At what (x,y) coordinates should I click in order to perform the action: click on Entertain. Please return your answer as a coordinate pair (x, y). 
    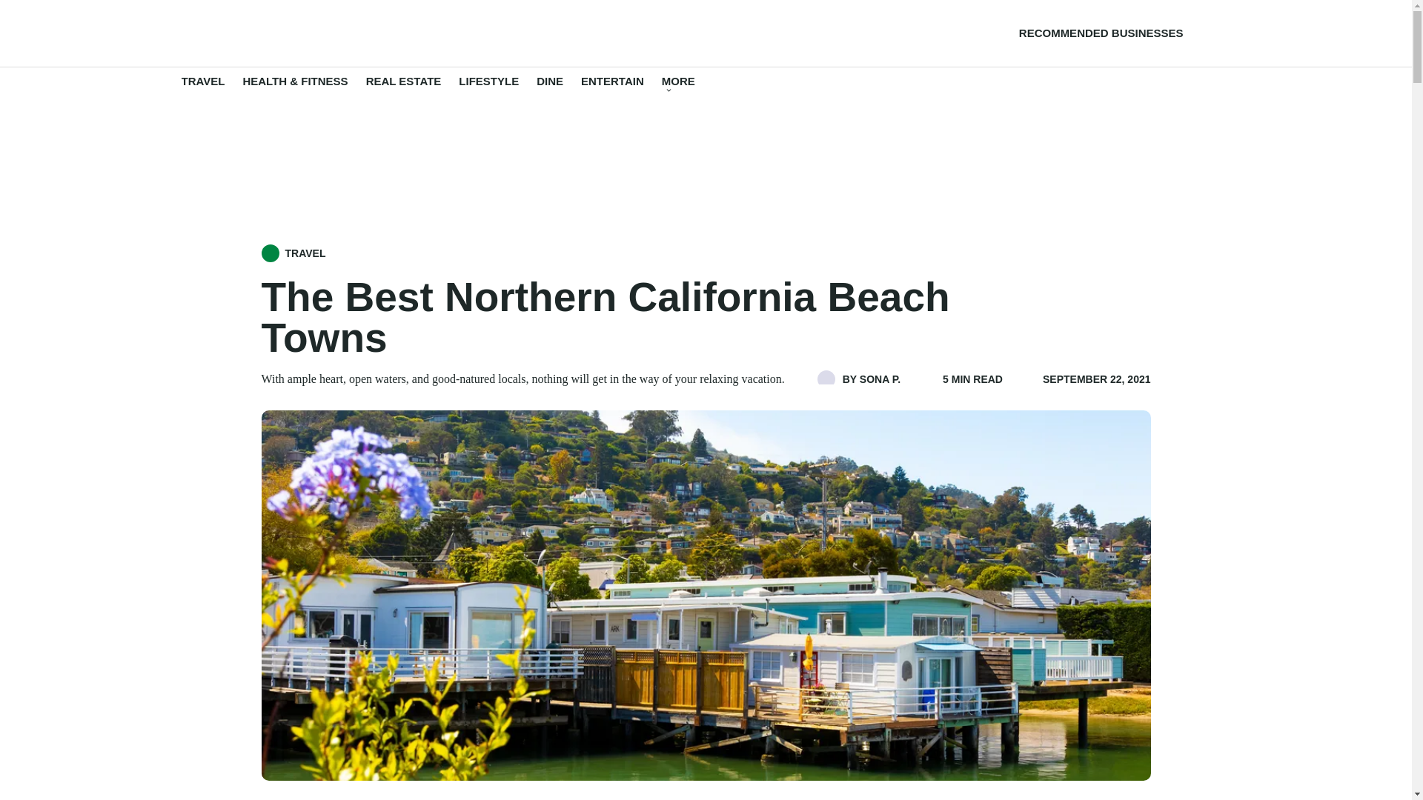
    Looking at the image, I should click on (612, 86).